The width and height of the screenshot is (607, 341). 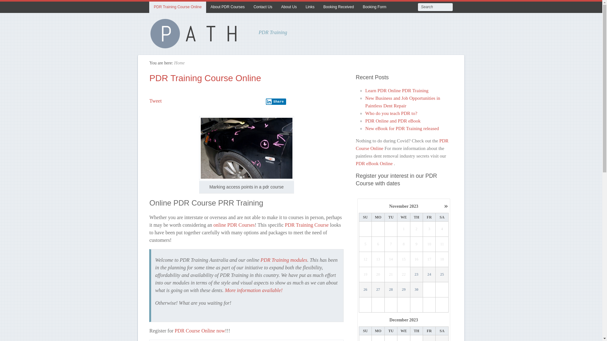 I want to click on About PDR Courses, so click(x=228, y=7).